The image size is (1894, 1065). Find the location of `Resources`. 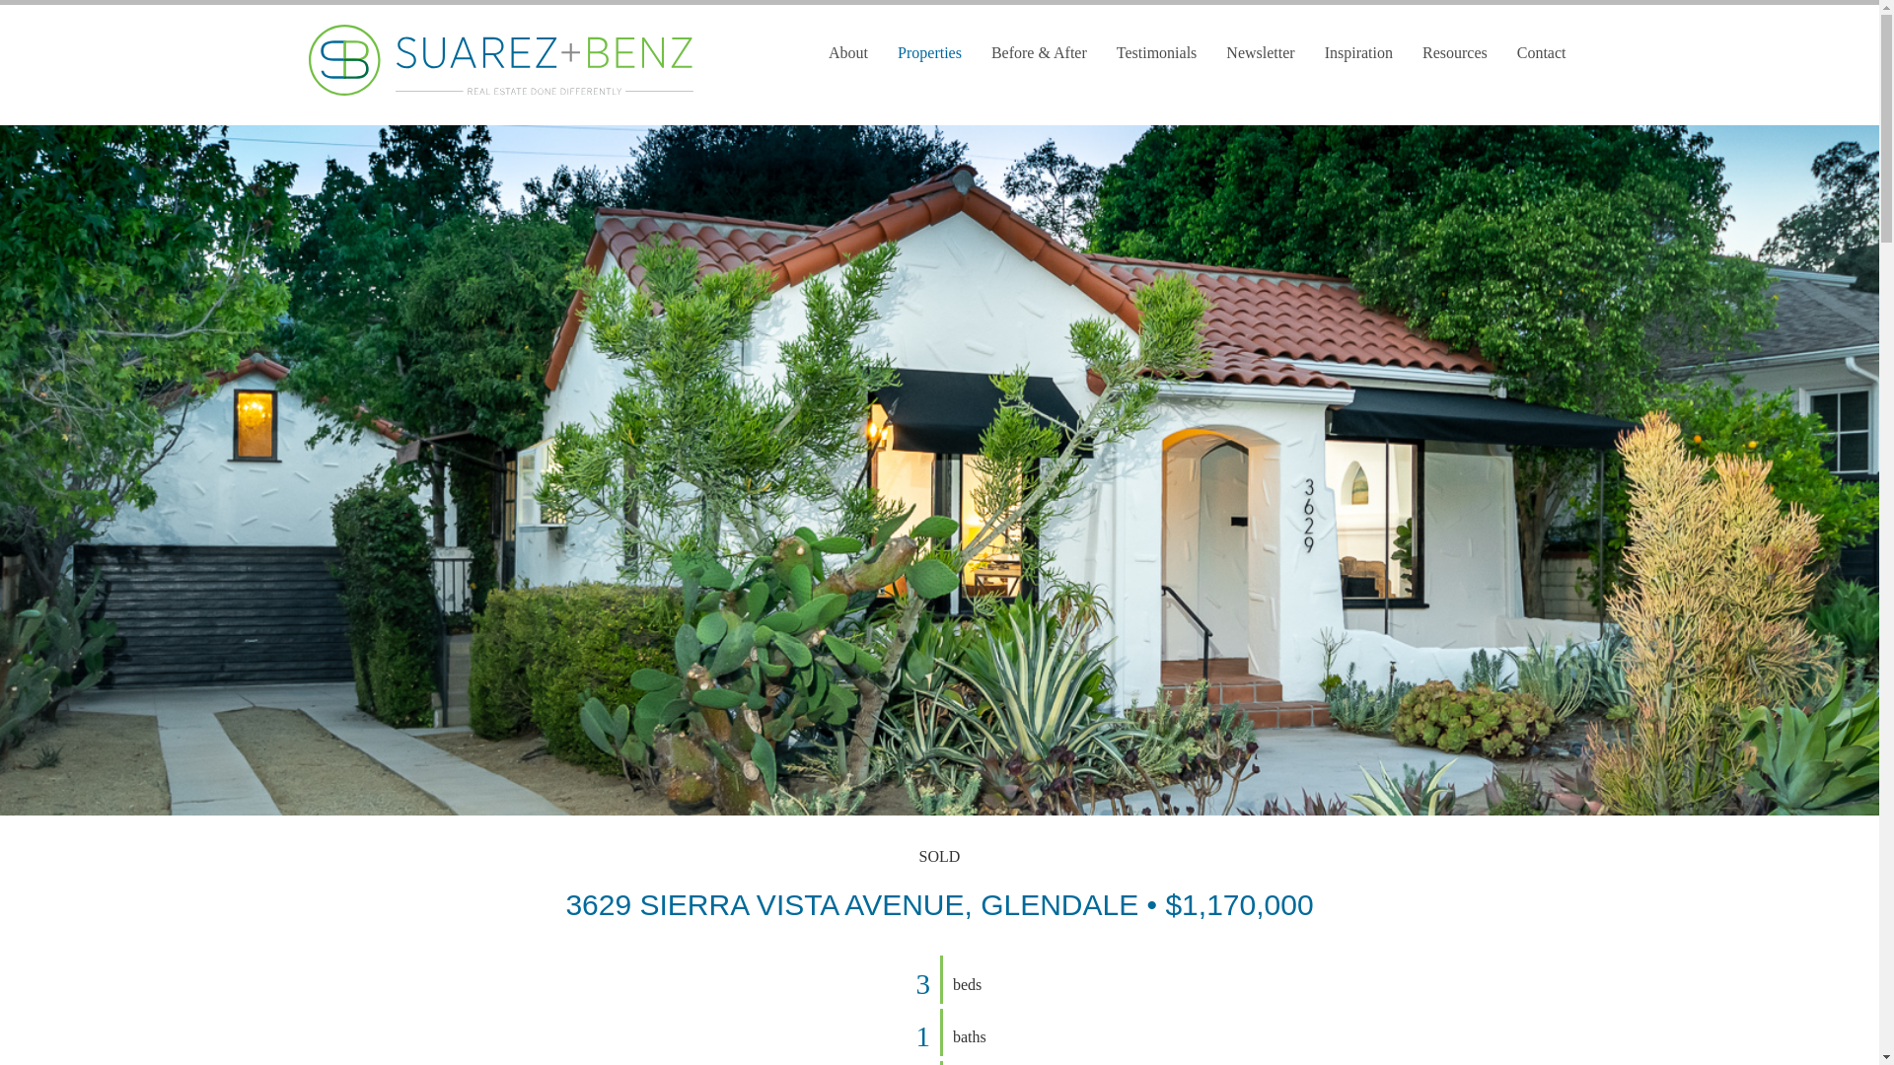

Resources is located at coordinates (1454, 53).